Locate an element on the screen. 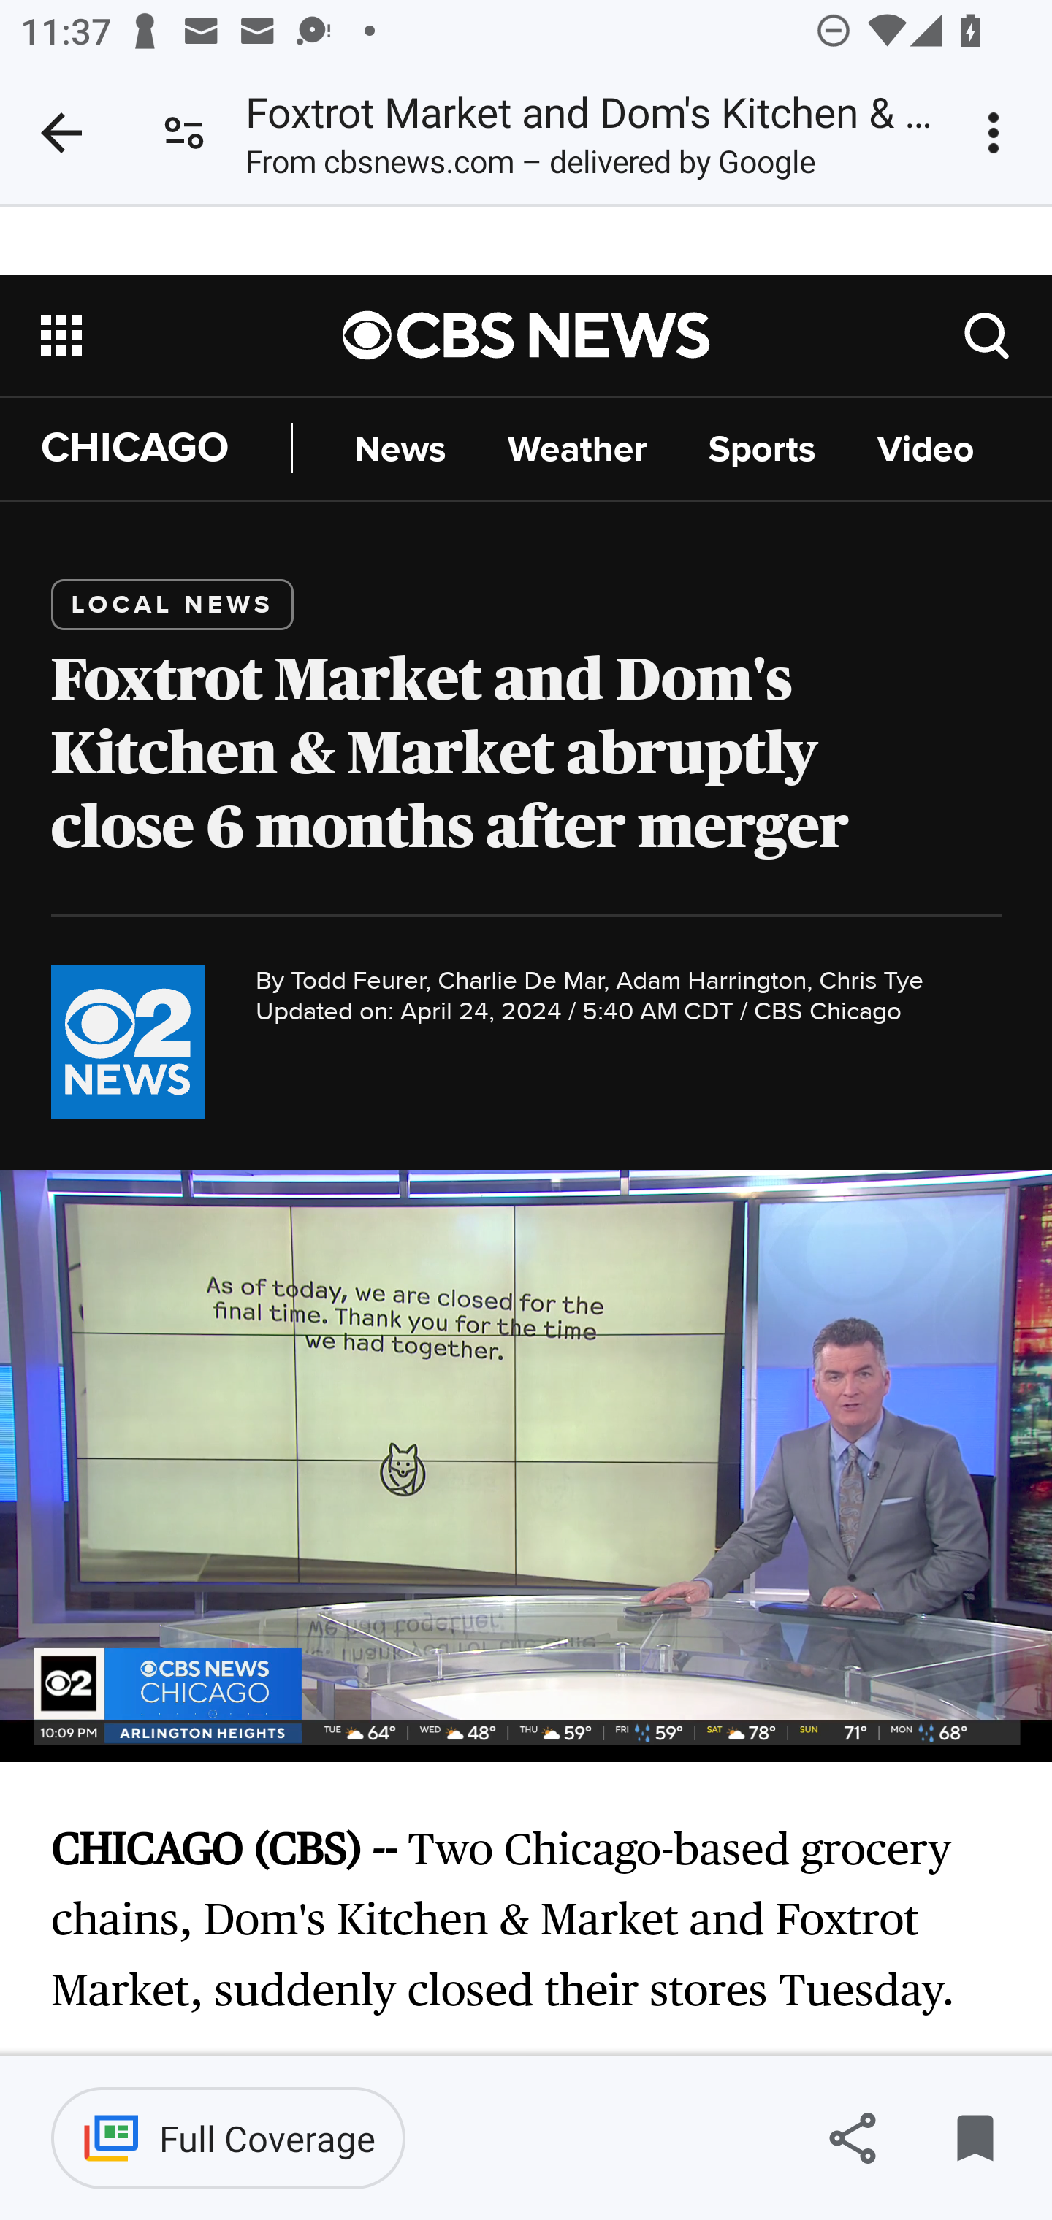 Image resolution: width=1052 pixels, height=2220 pixels. Go to CBS News National home page is located at coordinates (527, 334).